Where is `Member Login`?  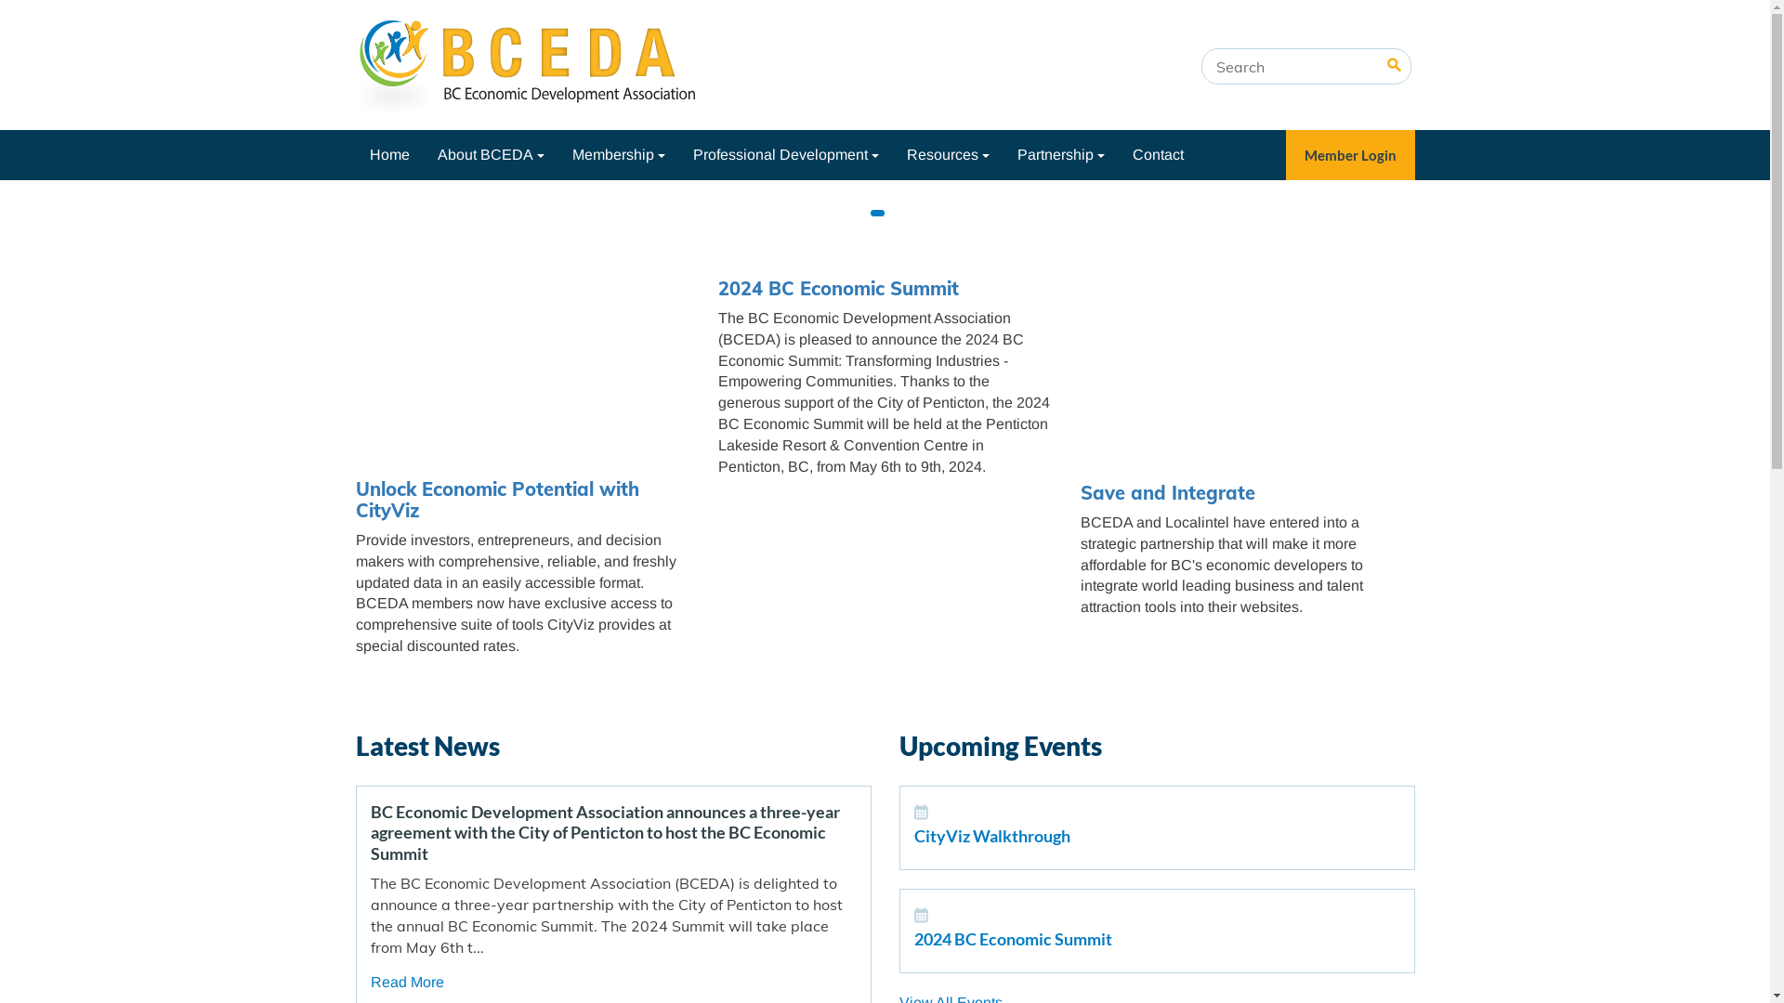 Member Login is located at coordinates (1351, 155).